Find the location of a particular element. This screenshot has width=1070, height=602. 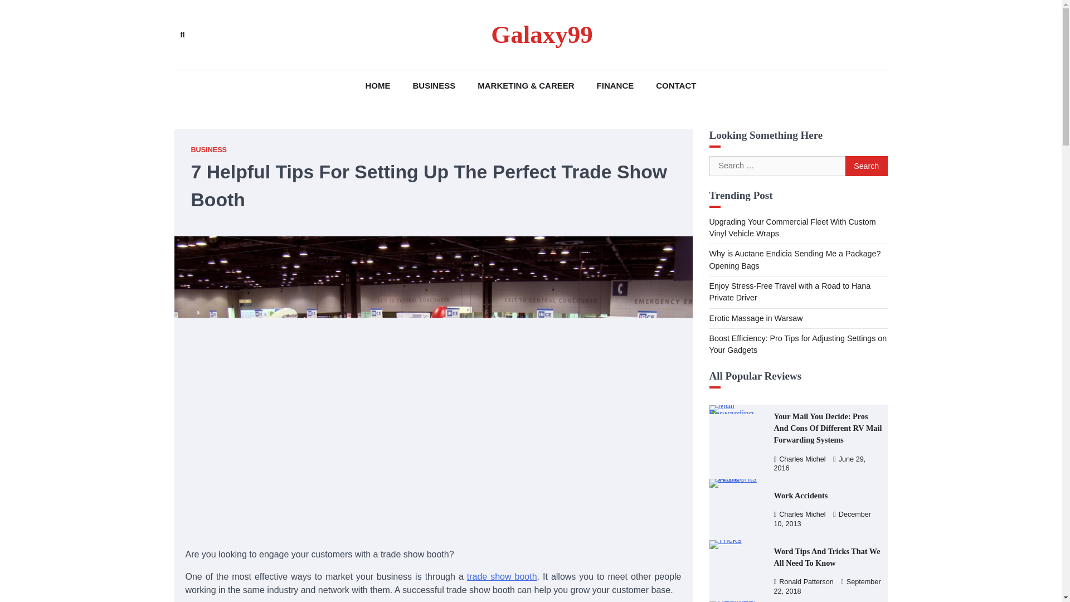

Galaxy99 is located at coordinates (542, 35).